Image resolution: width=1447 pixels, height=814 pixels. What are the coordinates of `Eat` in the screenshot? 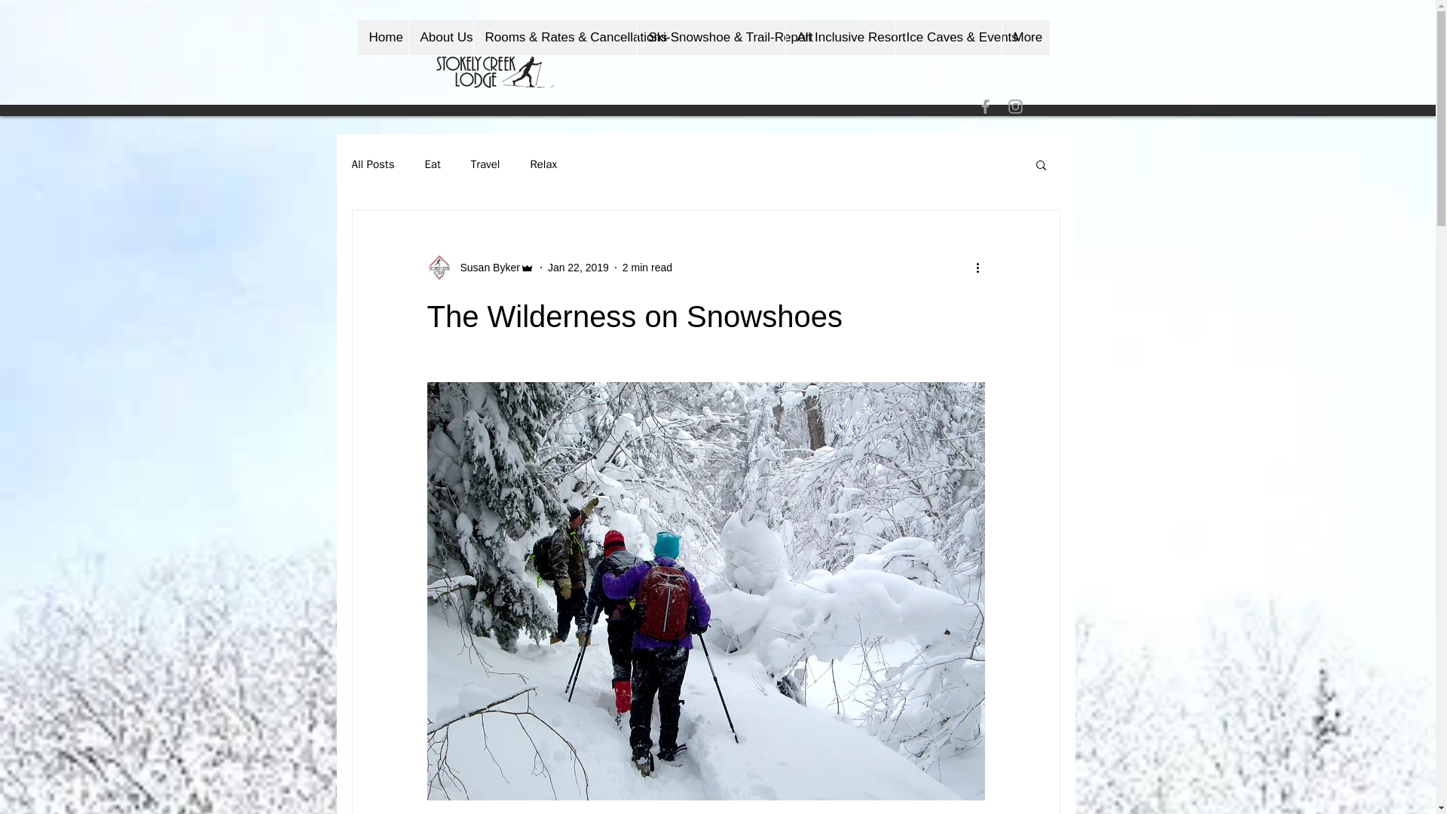 It's located at (431, 164).